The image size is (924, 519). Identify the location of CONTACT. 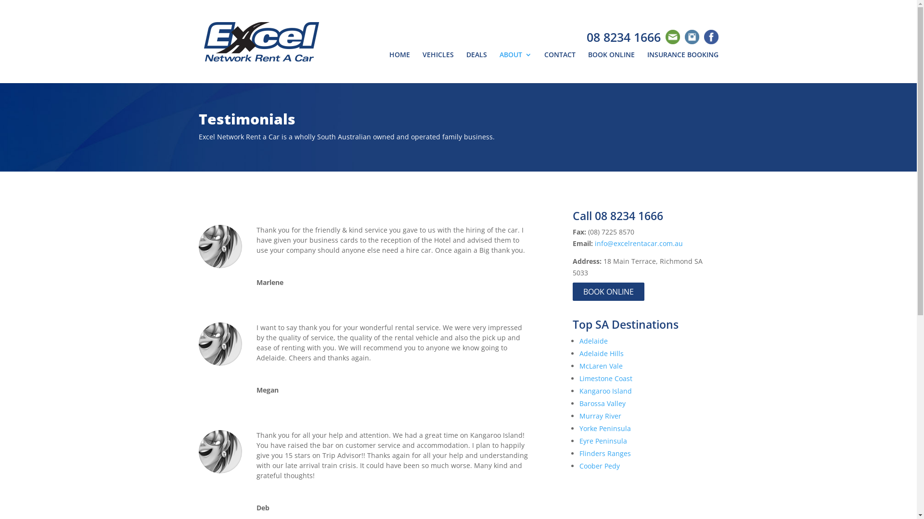
(559, 67).